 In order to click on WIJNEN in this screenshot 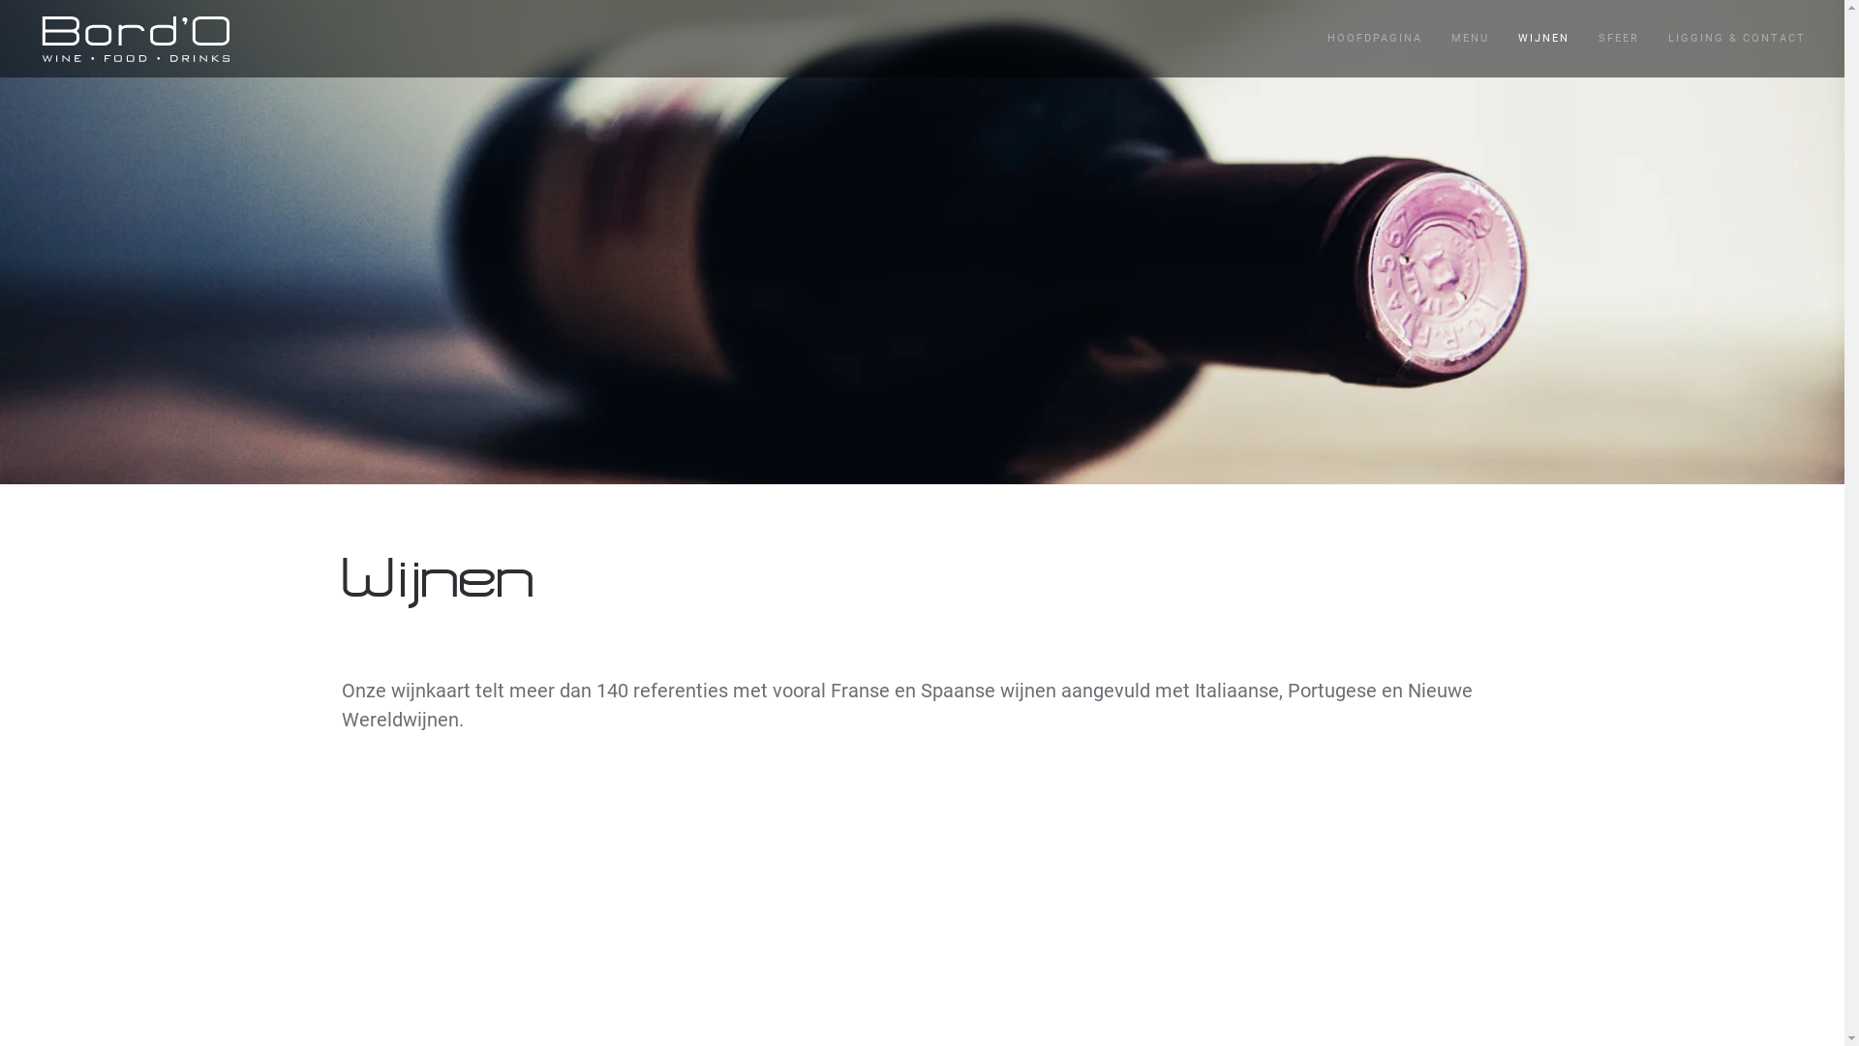, I will do `click(1543, 39)`.